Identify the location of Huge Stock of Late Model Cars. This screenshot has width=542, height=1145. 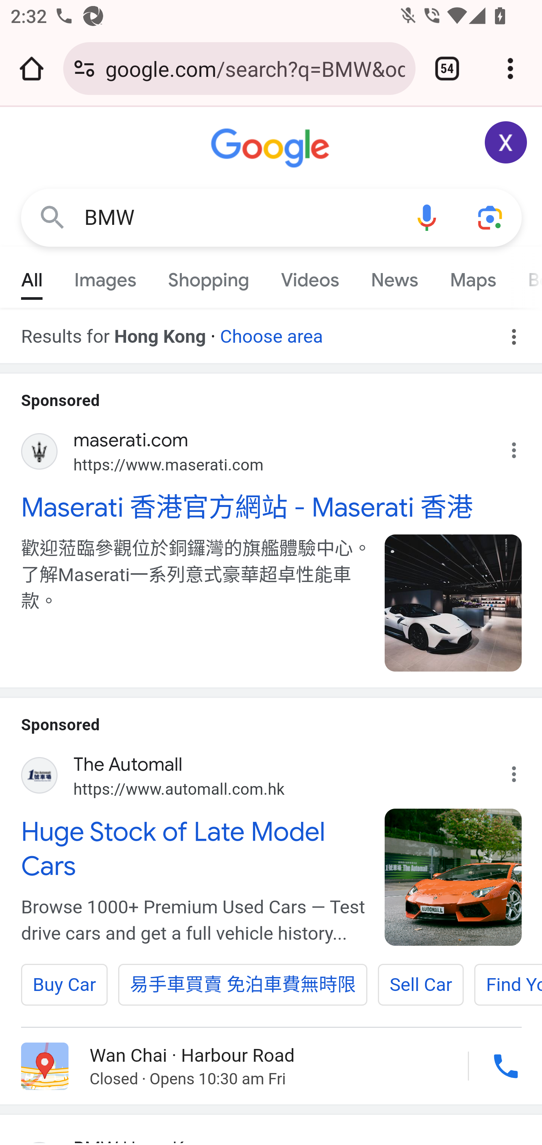
(195, 848).